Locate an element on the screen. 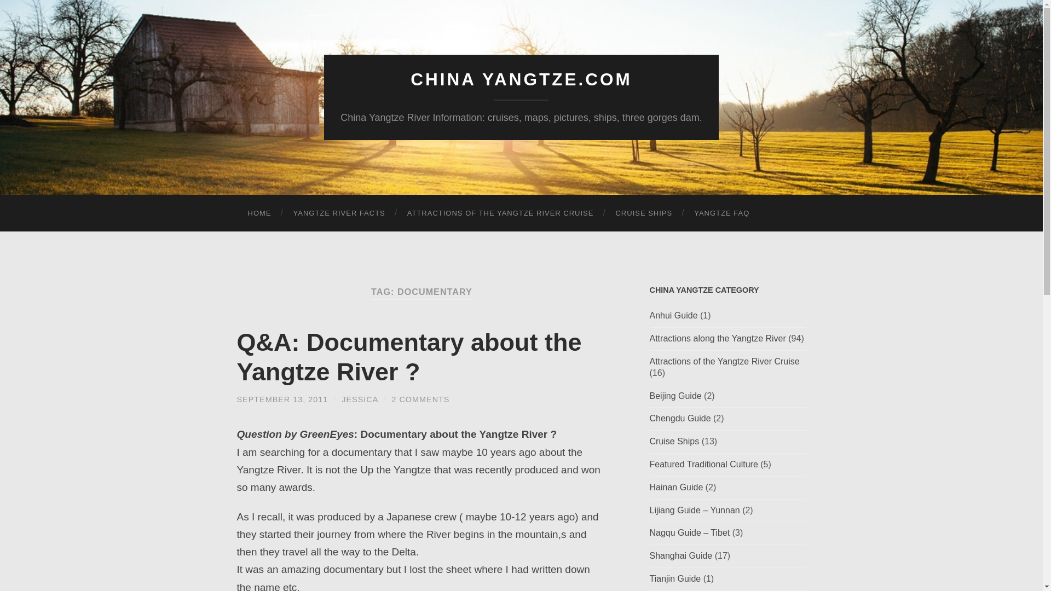 The width and height of the screenshot is (1051, 591). YANGTZE RIVER FACTS is located at coordinates (339, 213).